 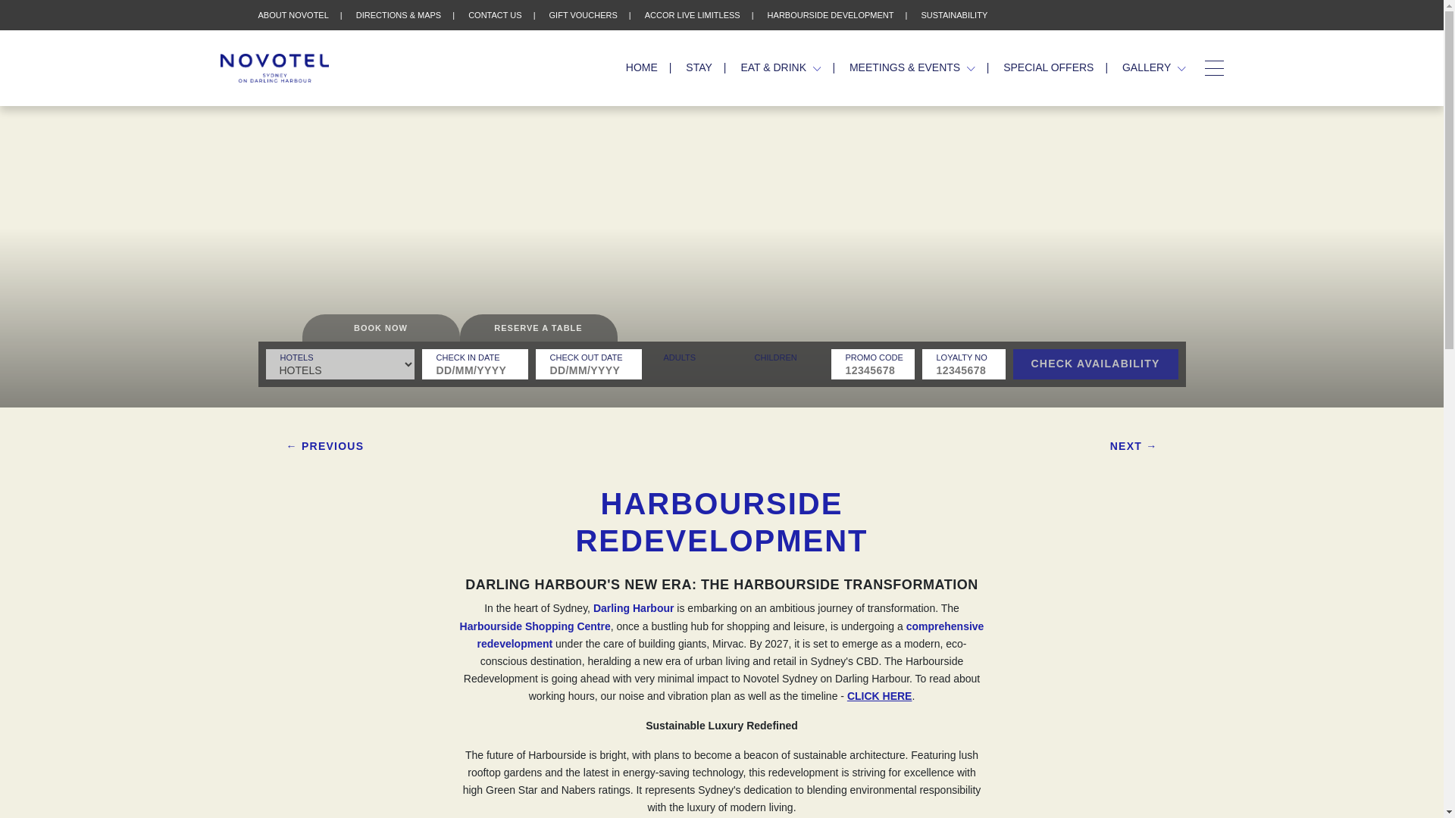 I want to click on ABOUT NOVOTEL, so click(x=293, y=15).